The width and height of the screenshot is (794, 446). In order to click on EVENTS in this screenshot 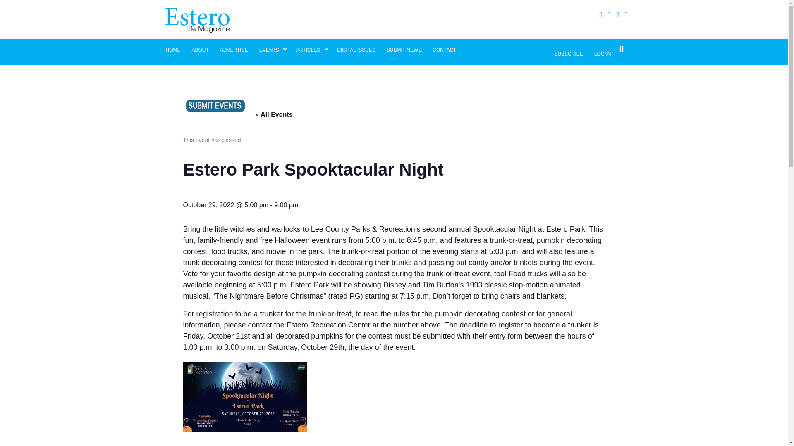, I will do `click(272, 50)`.